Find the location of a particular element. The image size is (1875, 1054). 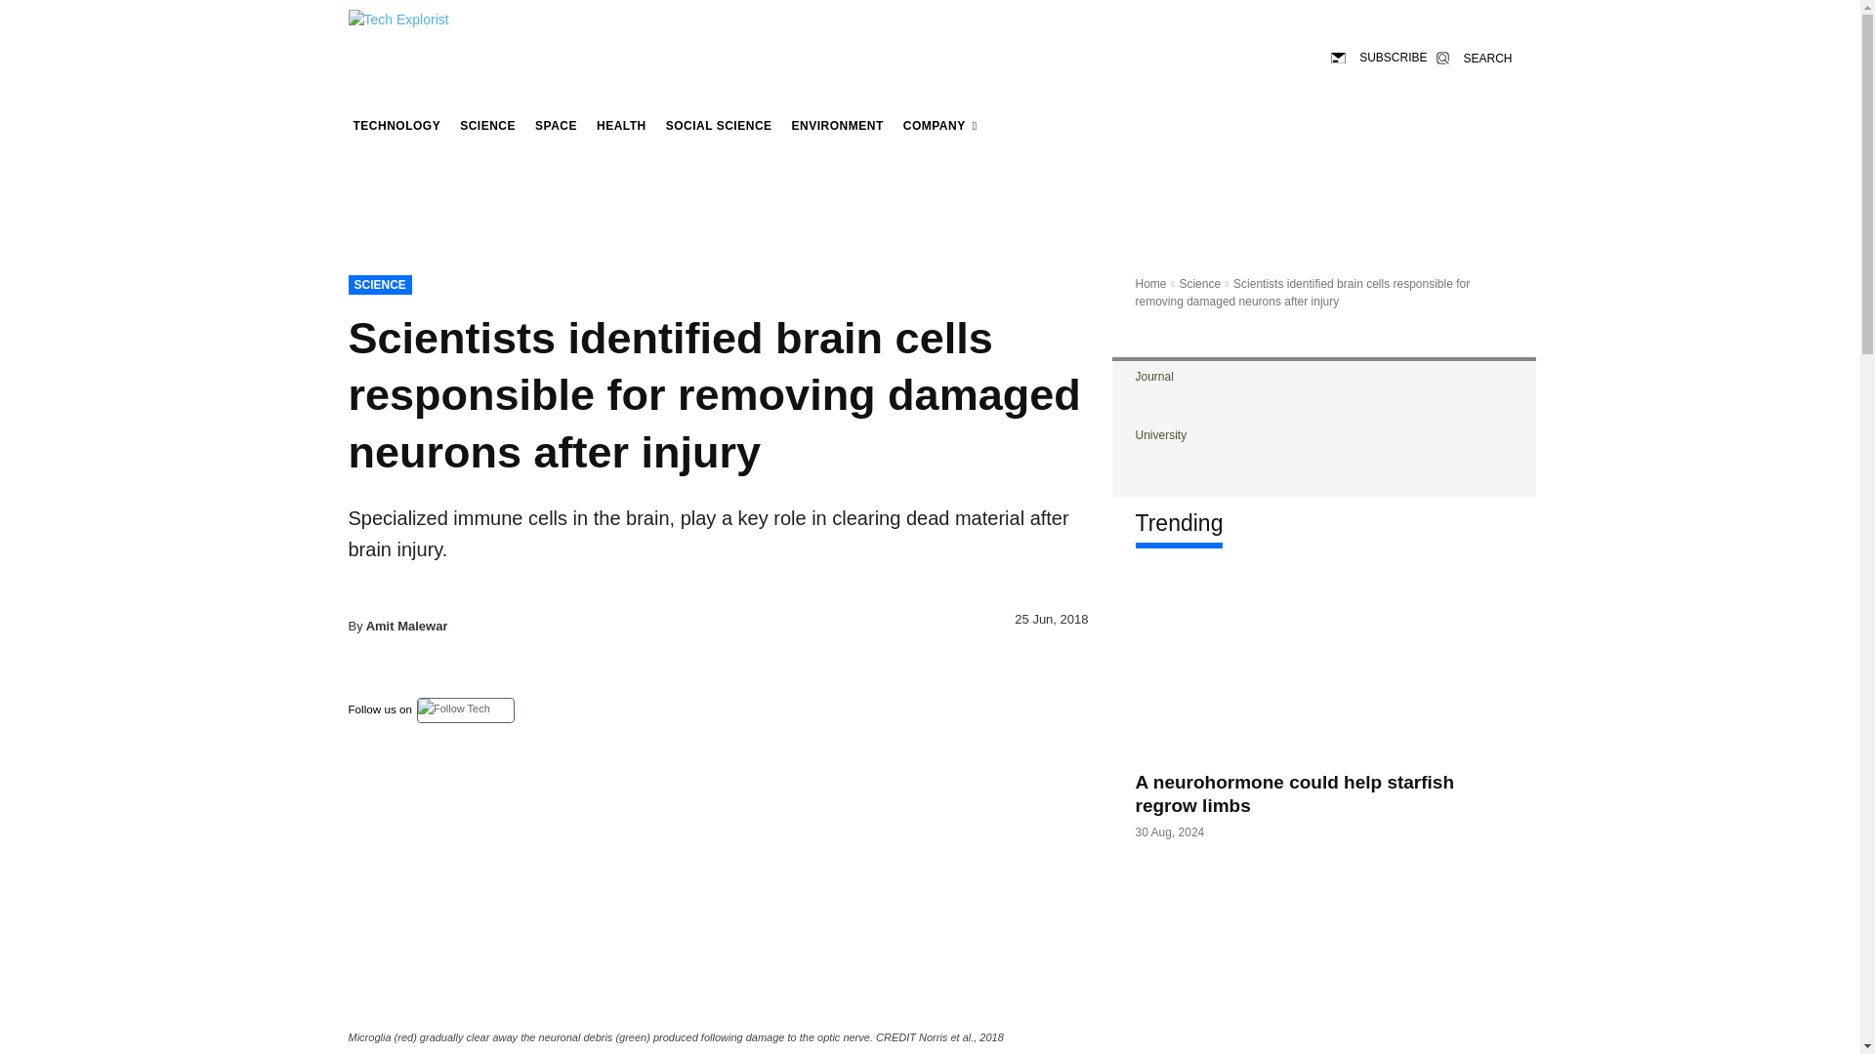

ENVIRONMENT is located at coordinates (838, 125).